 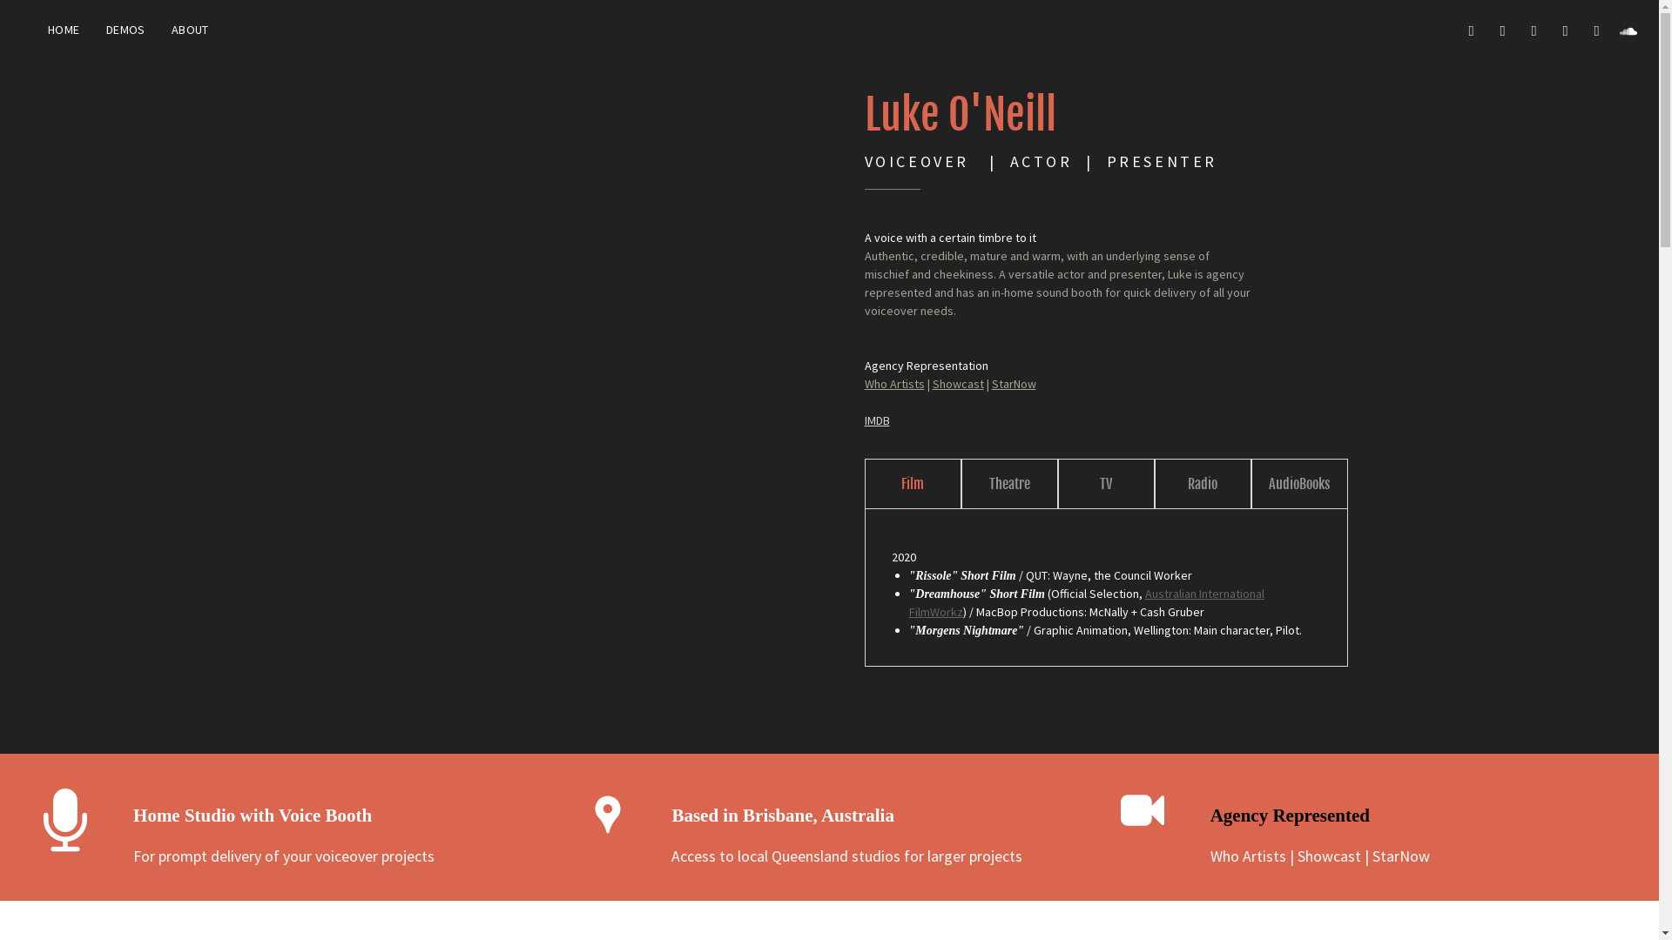 What do you see at coordinates (876, 420) in the screenshot?
I see `IMDB` at bounding box center [876, 420].